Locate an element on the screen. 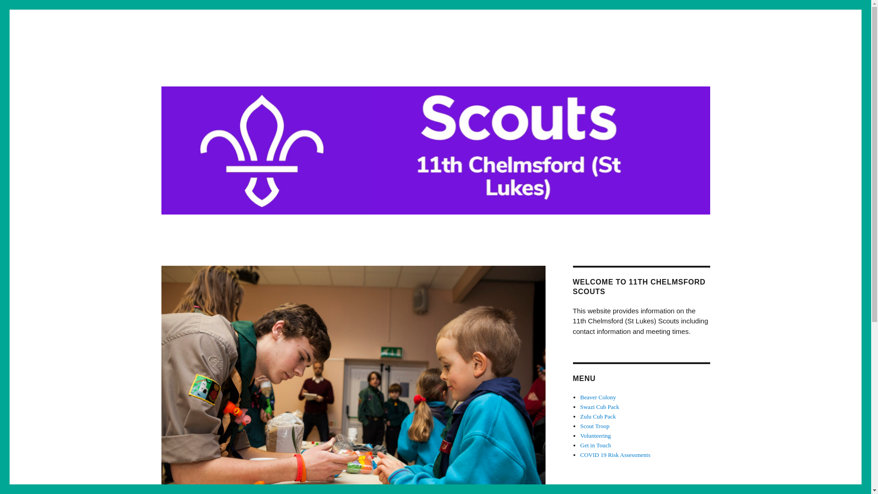 The image size is (878, 494). 11th Chelmsford Scout Group is located at coordinates (252, 69).